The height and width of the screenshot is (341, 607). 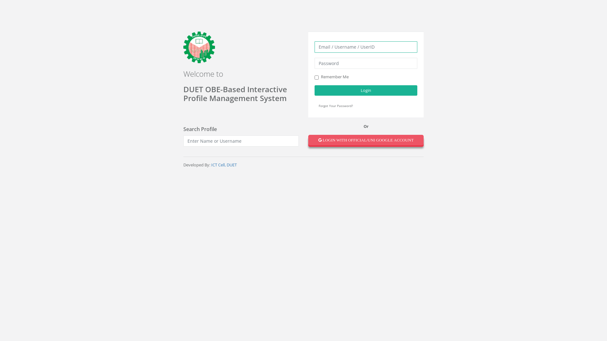 I want to click on Login, so click(x=366, y=91).